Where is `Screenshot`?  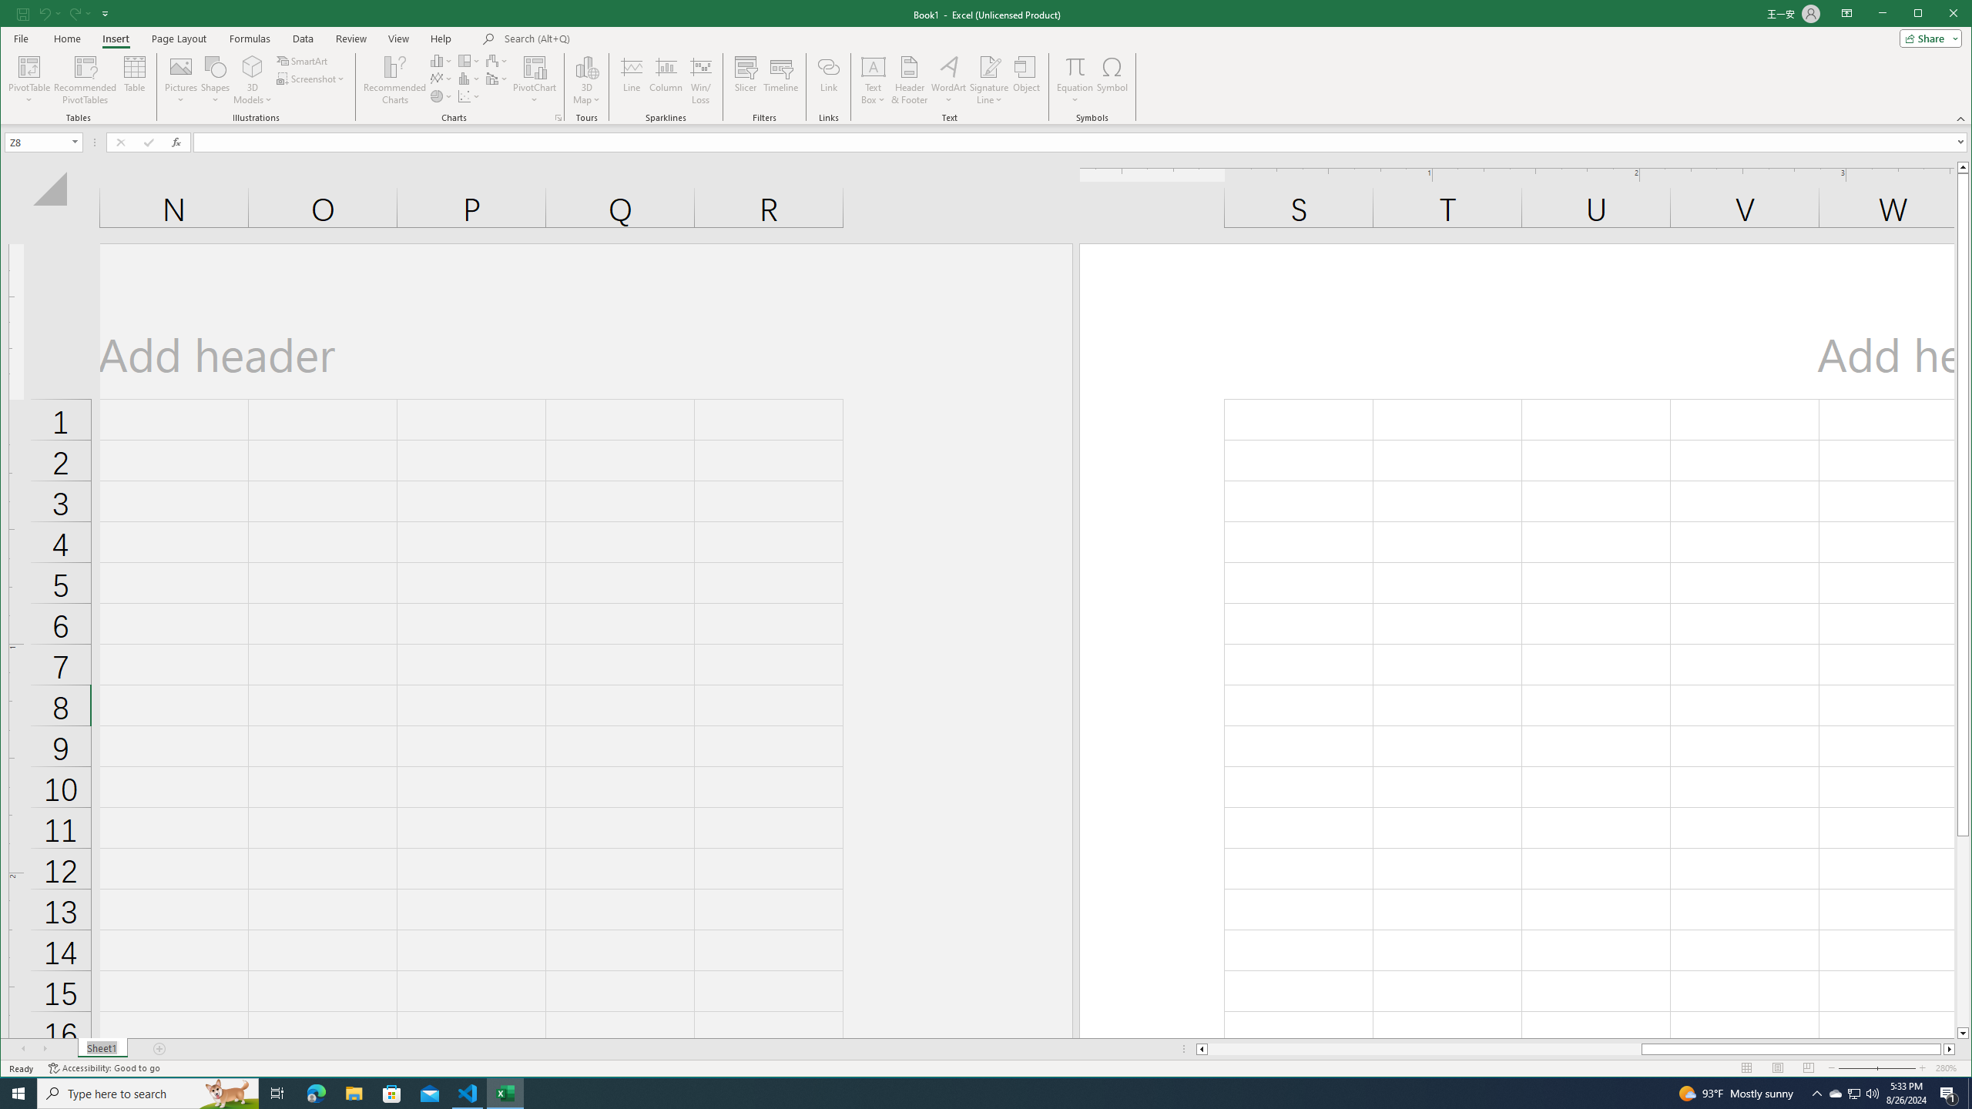 Screenshot is located at coordinates (311, 79).